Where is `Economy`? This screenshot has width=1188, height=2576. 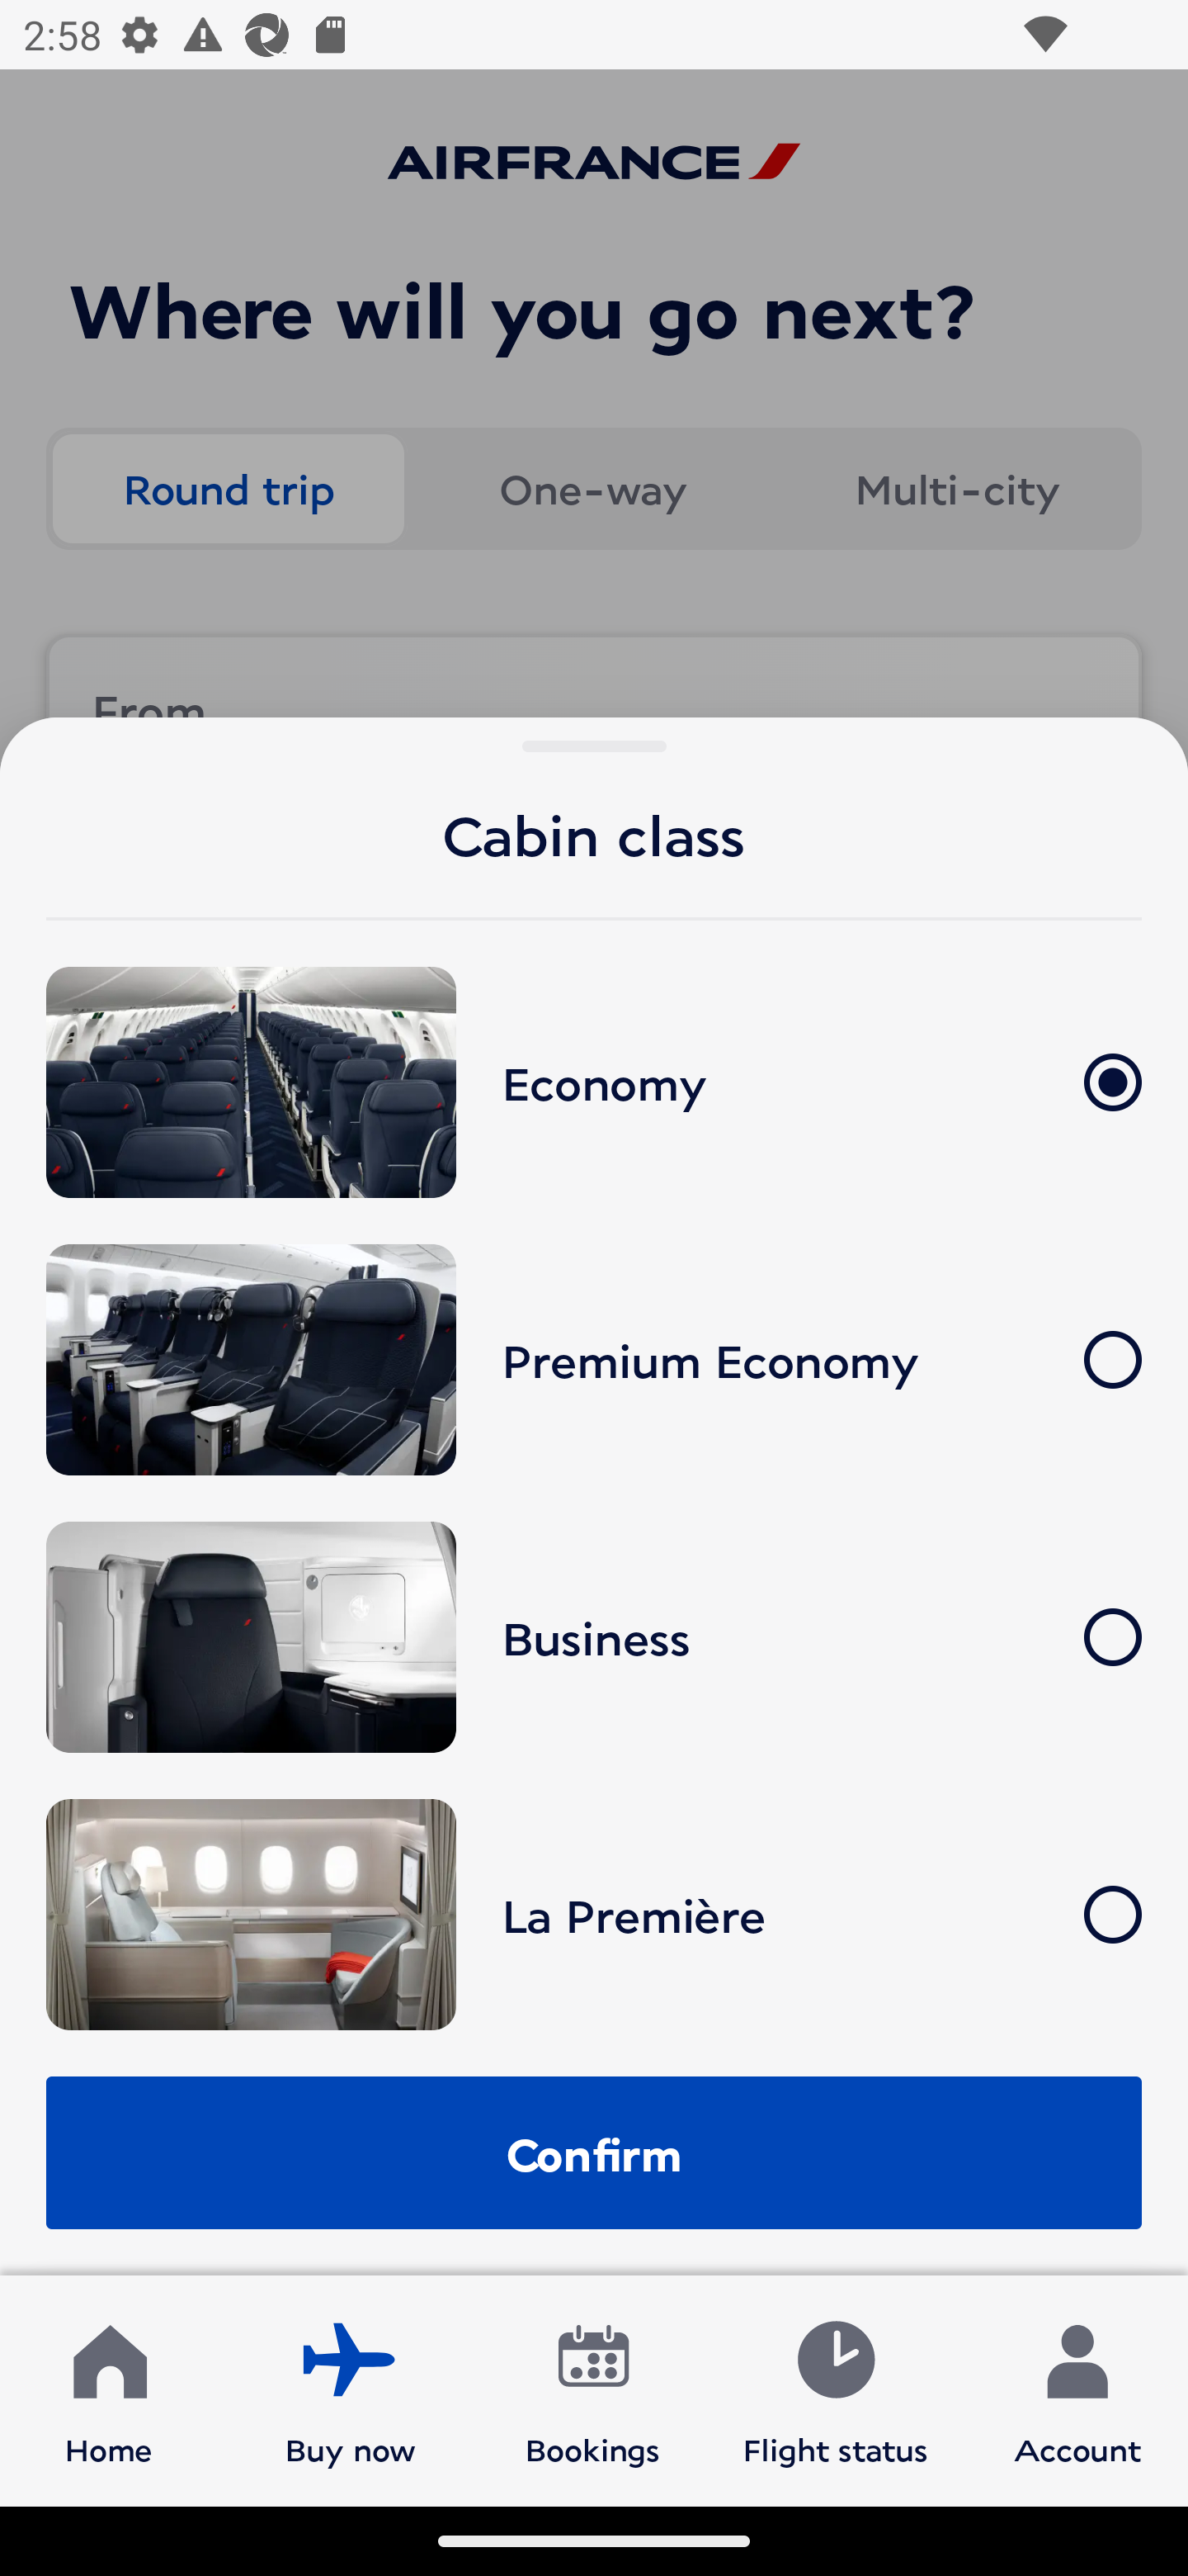
Economy is located at coordinates (594, 1082).